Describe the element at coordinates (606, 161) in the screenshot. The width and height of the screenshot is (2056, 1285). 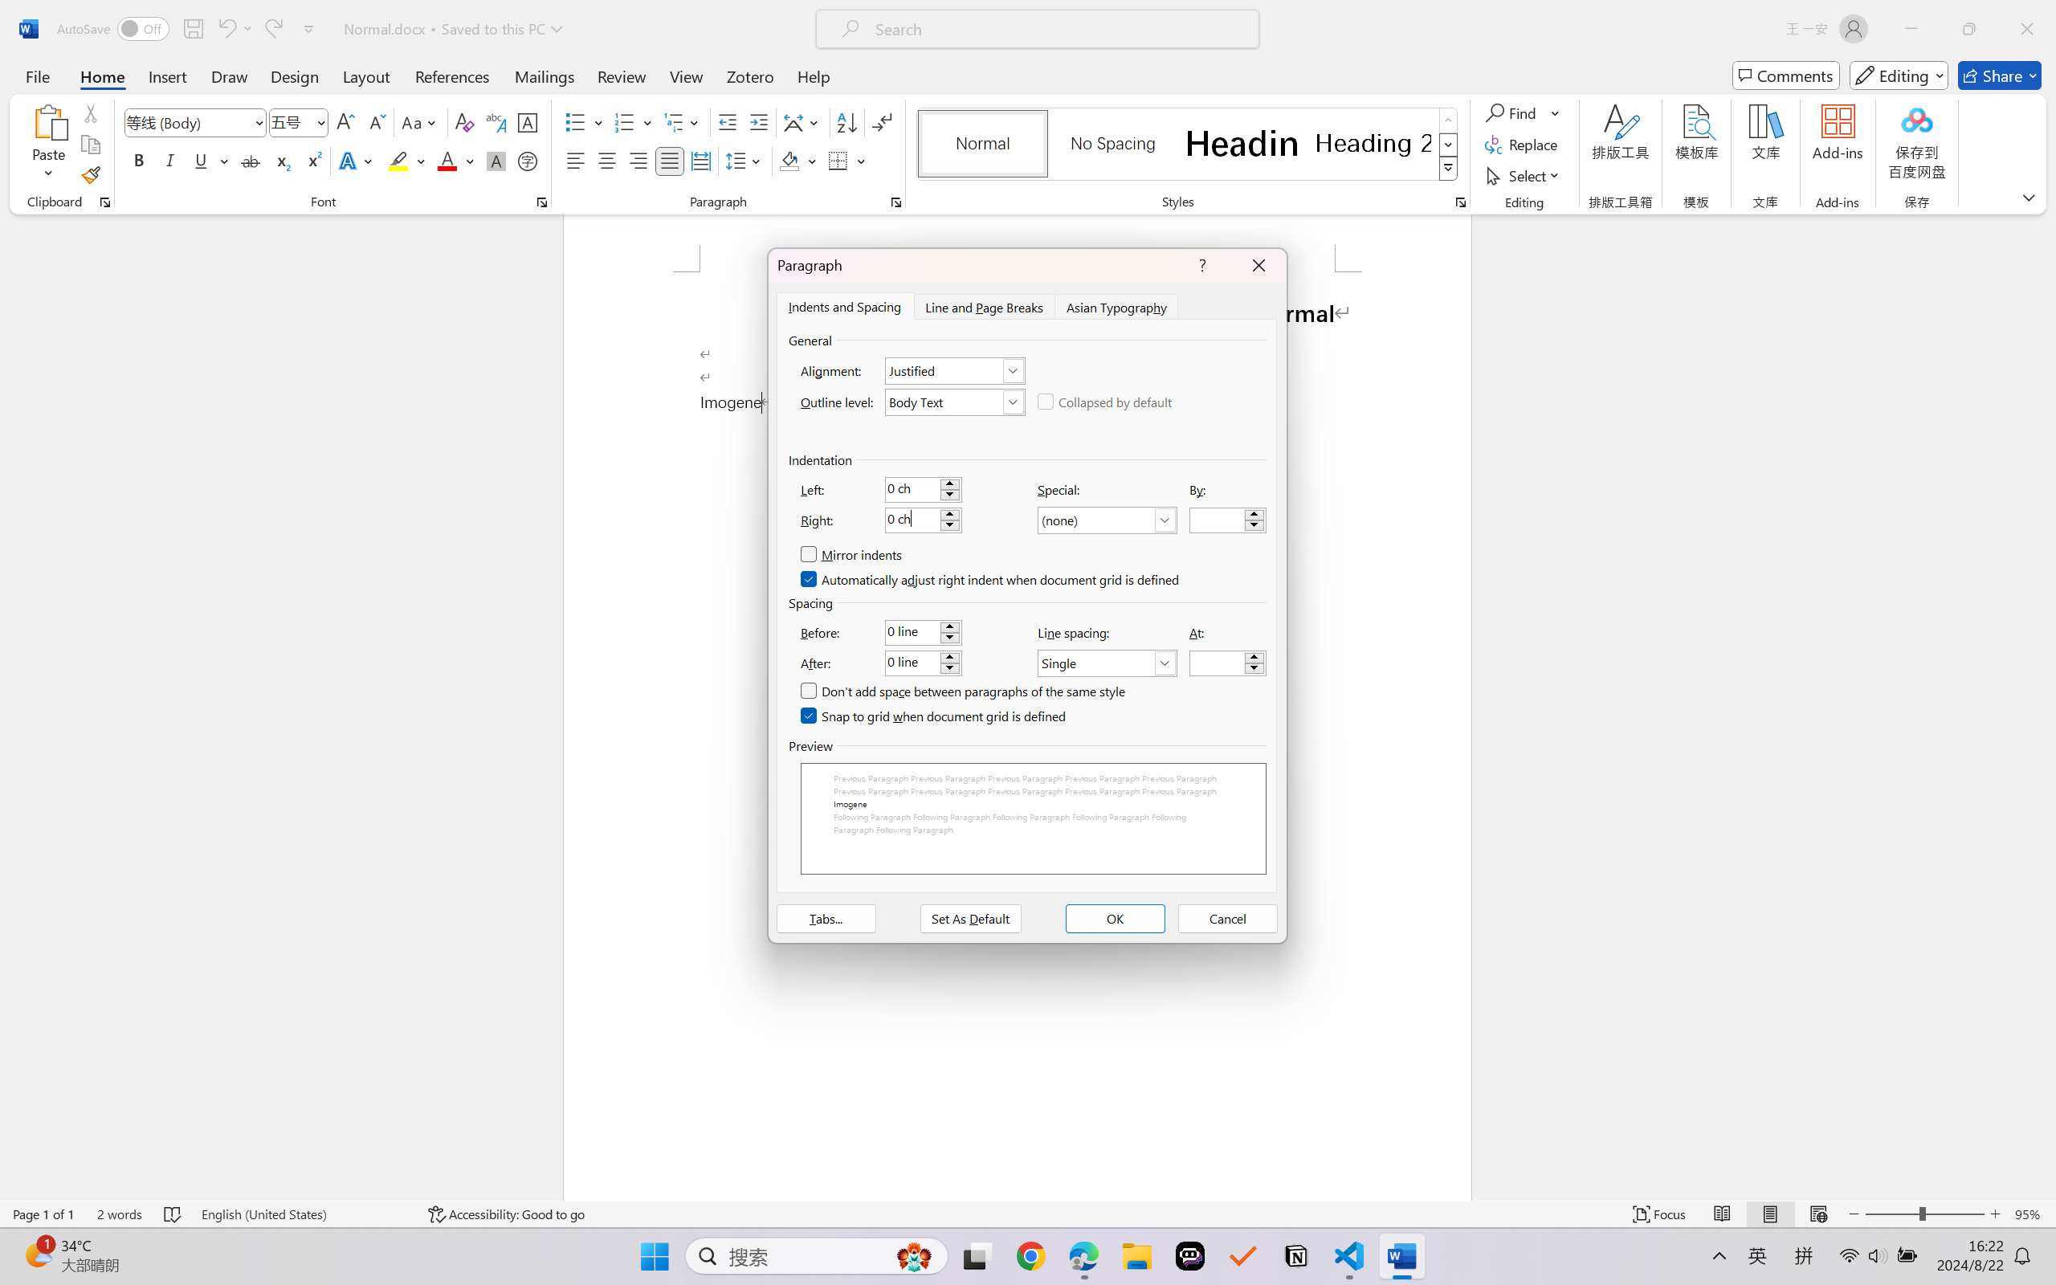
I see `Center` at that location.